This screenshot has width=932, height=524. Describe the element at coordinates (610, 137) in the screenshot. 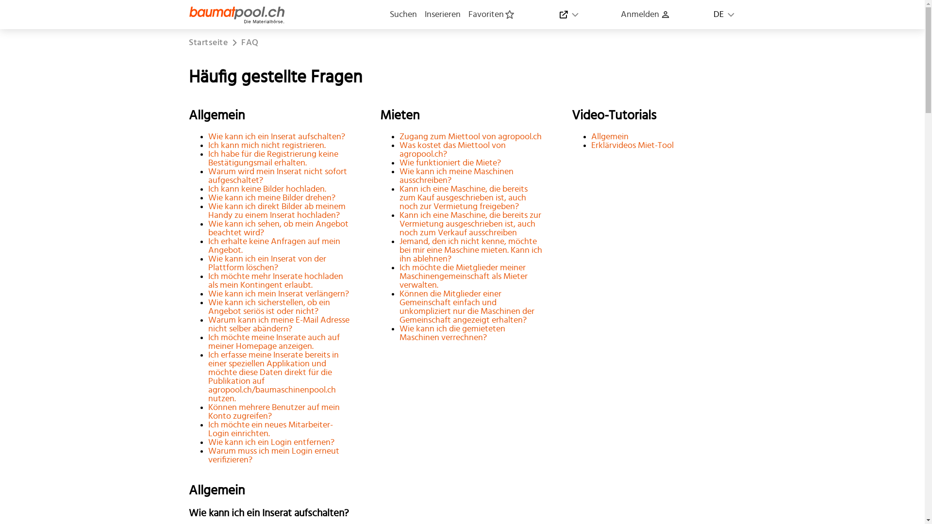

I see `Allgemein` at that location.